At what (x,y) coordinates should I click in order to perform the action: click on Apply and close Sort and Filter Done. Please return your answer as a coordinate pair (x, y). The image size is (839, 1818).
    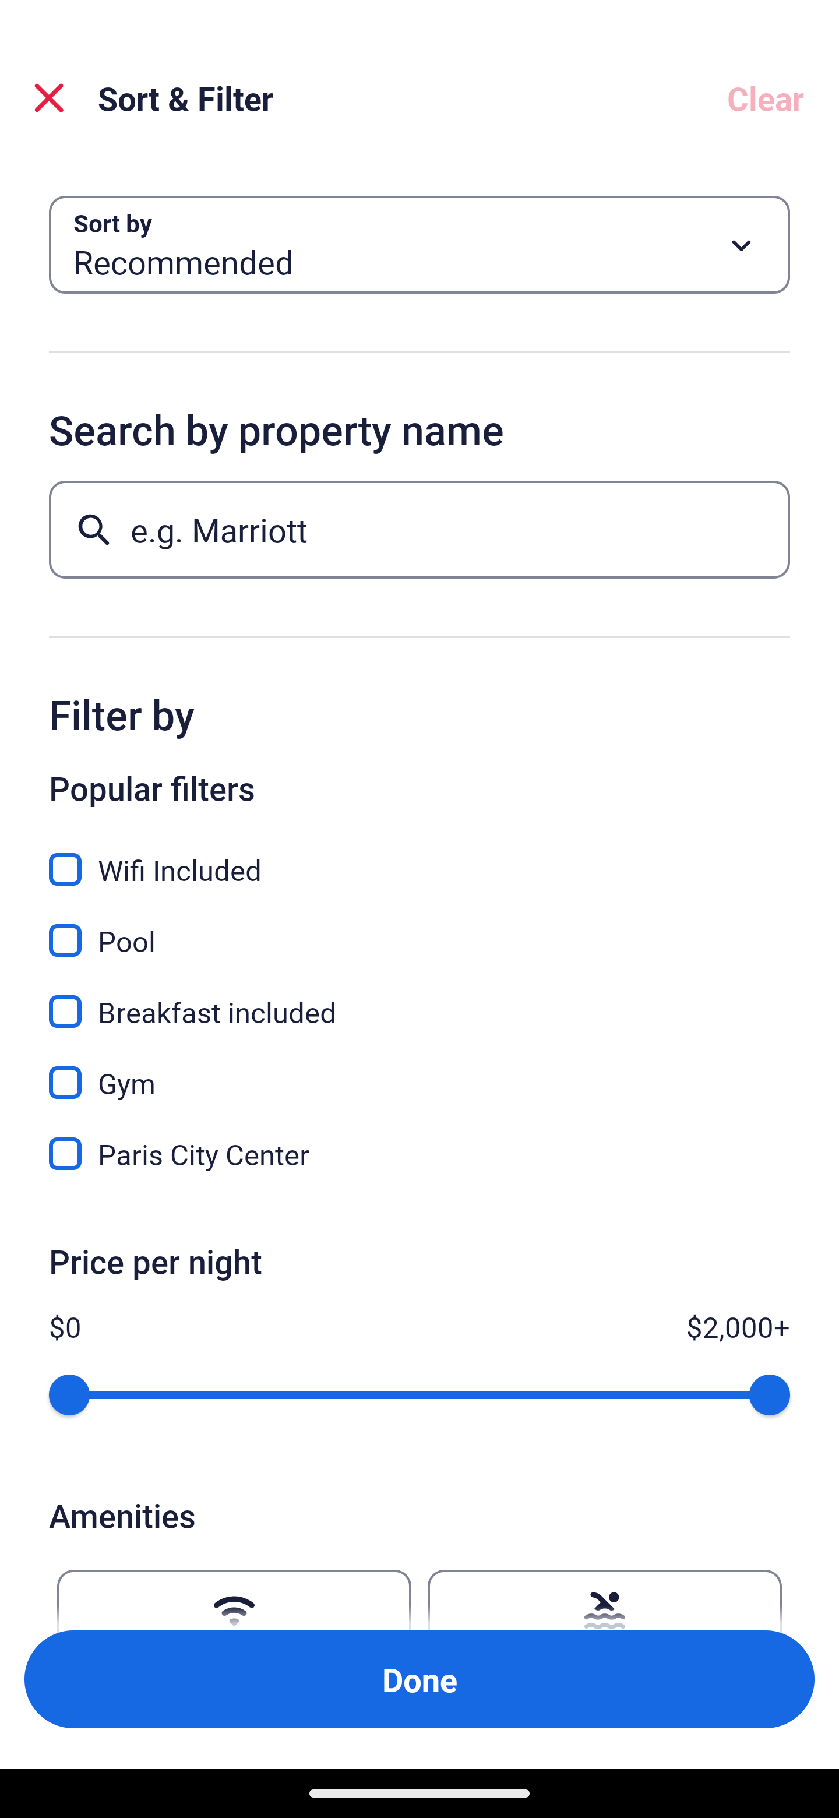
    Looking at the image, I should click on (419, 1679).